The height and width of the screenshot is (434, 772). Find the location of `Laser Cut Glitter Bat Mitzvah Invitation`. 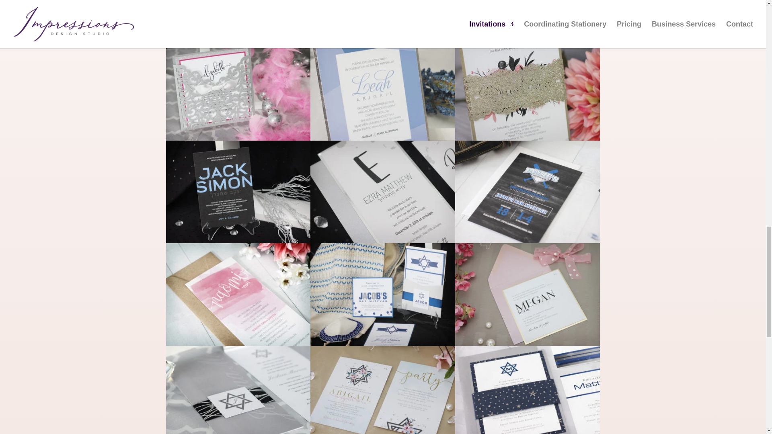

Laser Cut Glitter Bat Mitzvah Invitation is located at coordinates (238, 138).